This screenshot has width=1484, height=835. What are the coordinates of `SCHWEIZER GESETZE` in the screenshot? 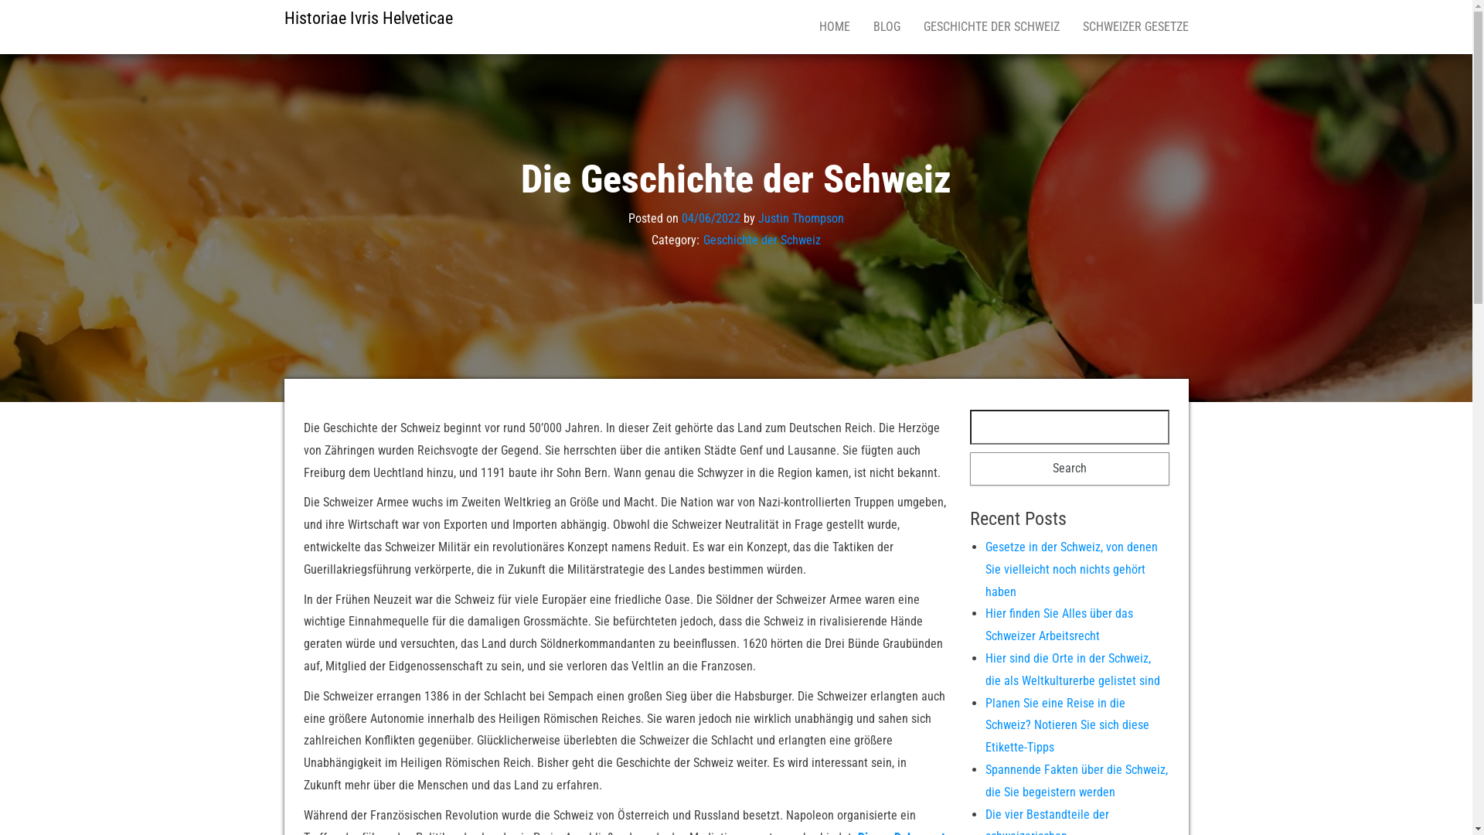 It's located at (1136, 27).